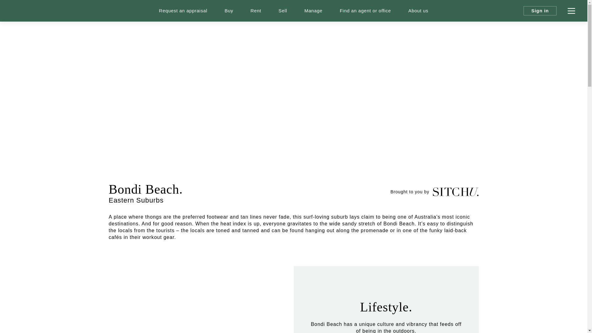 Image resolution: width=592 pixels, height=333 pixels. I want to click on Find an agent or office, so click(365, 11).